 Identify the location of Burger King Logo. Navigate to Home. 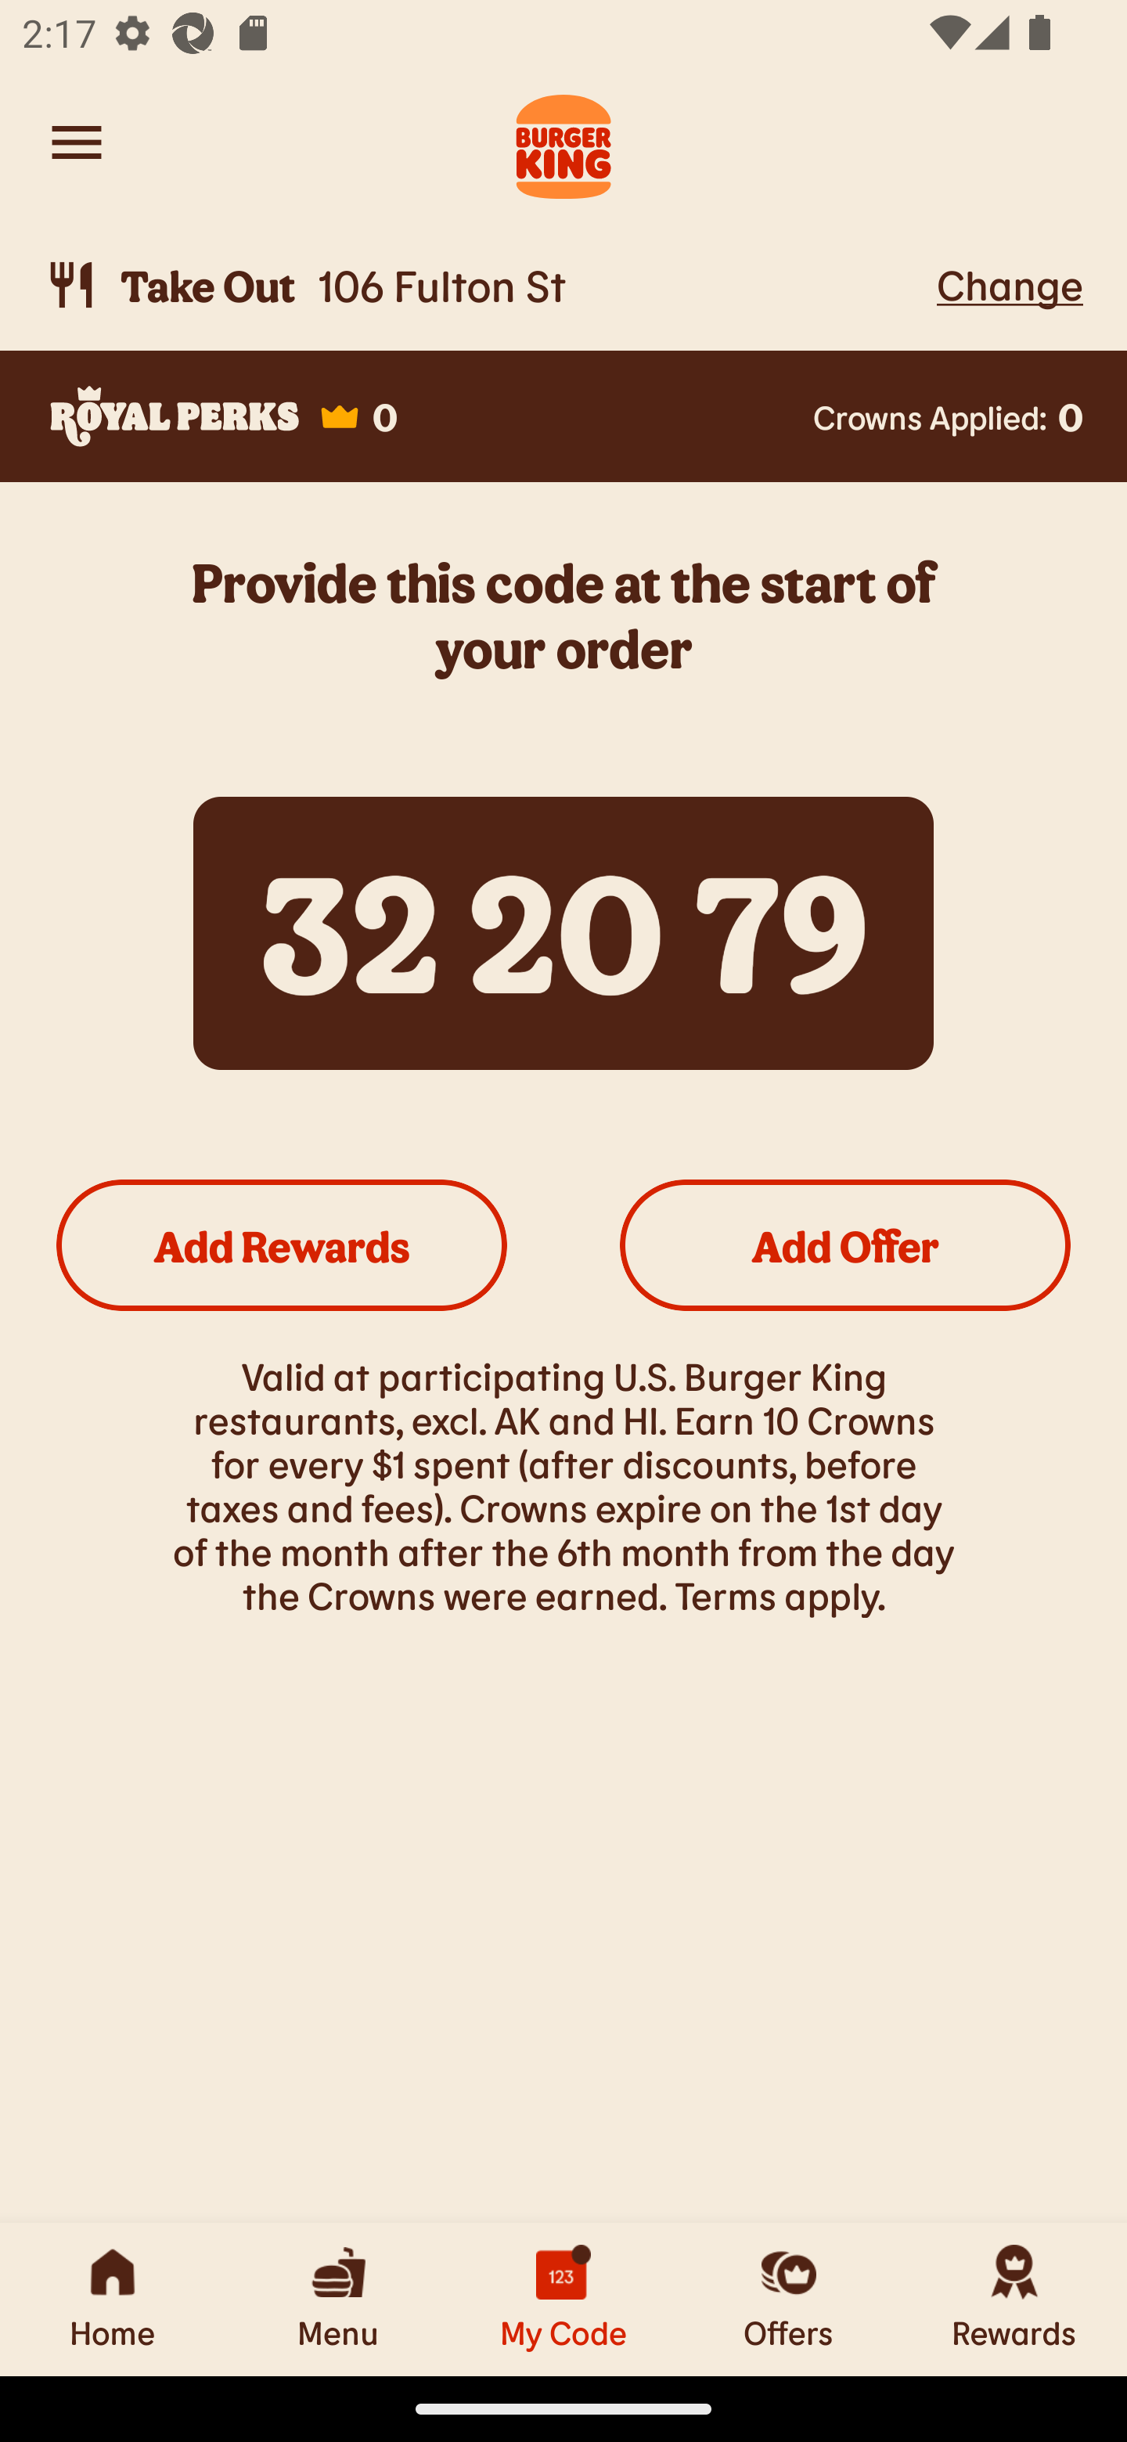
(563, 142).